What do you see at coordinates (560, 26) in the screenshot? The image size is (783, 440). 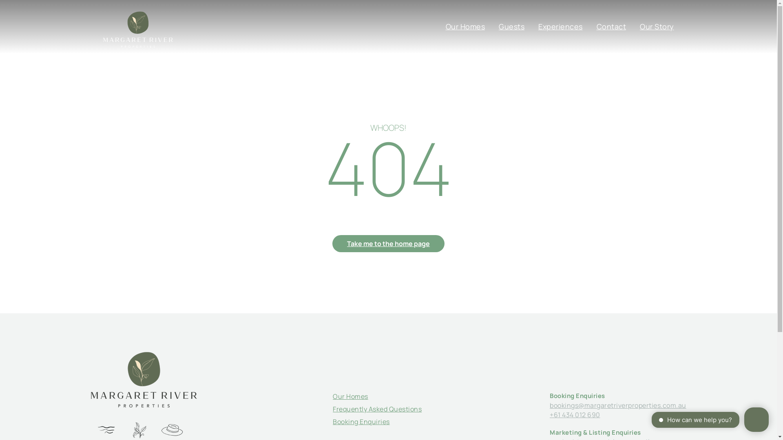 I see `Experiences` at bounding box center [560, 26].